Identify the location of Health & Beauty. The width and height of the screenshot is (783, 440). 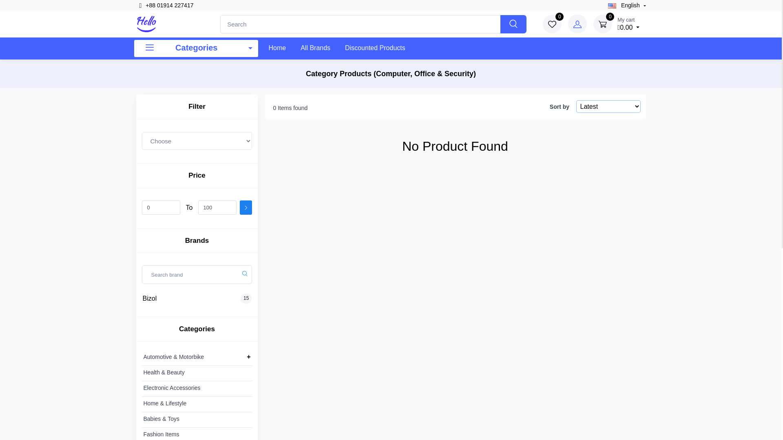
(164, 372).